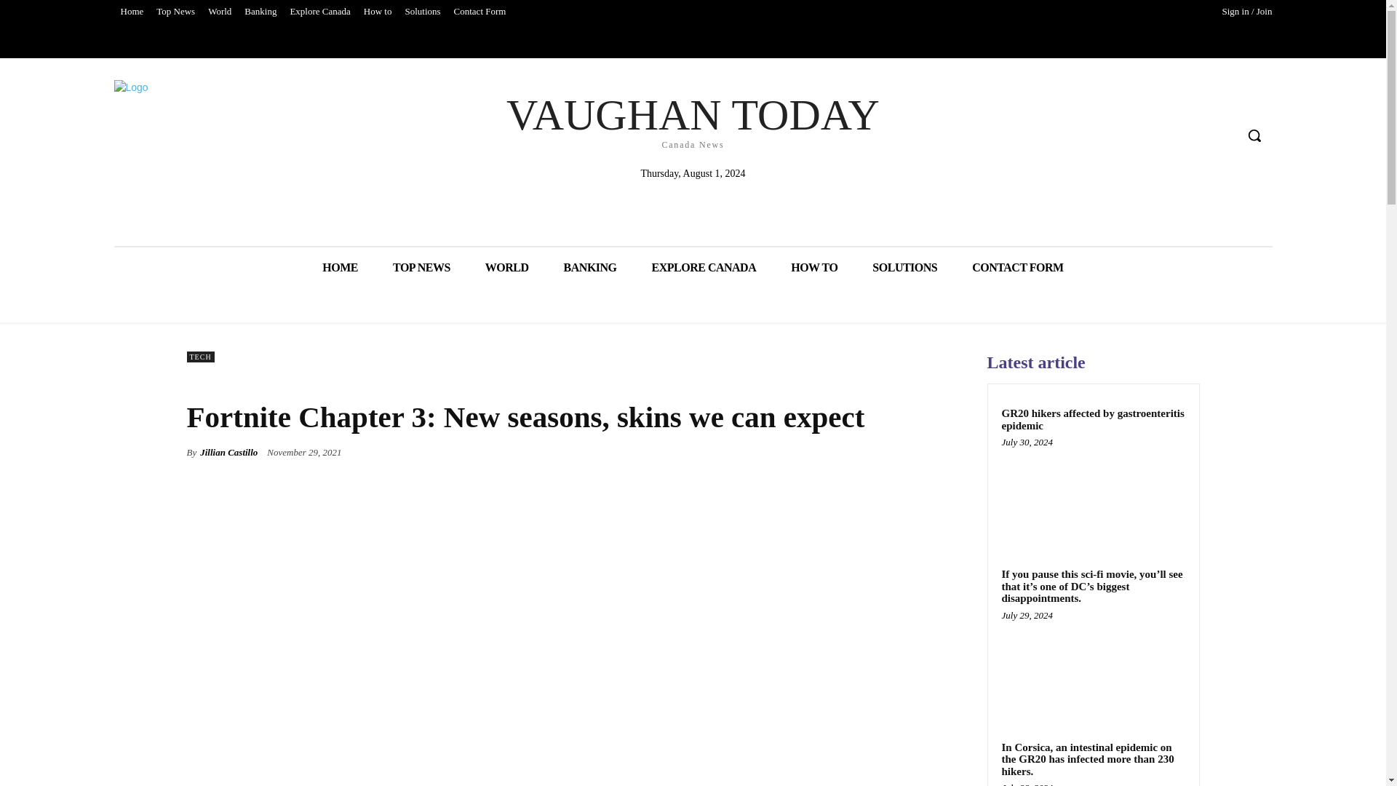 The width and height of the screenshot is (1397, 786). What do you see at coordinates (340, 268) in the screenshot?
I see `Home` at bounding box center [340, 268].